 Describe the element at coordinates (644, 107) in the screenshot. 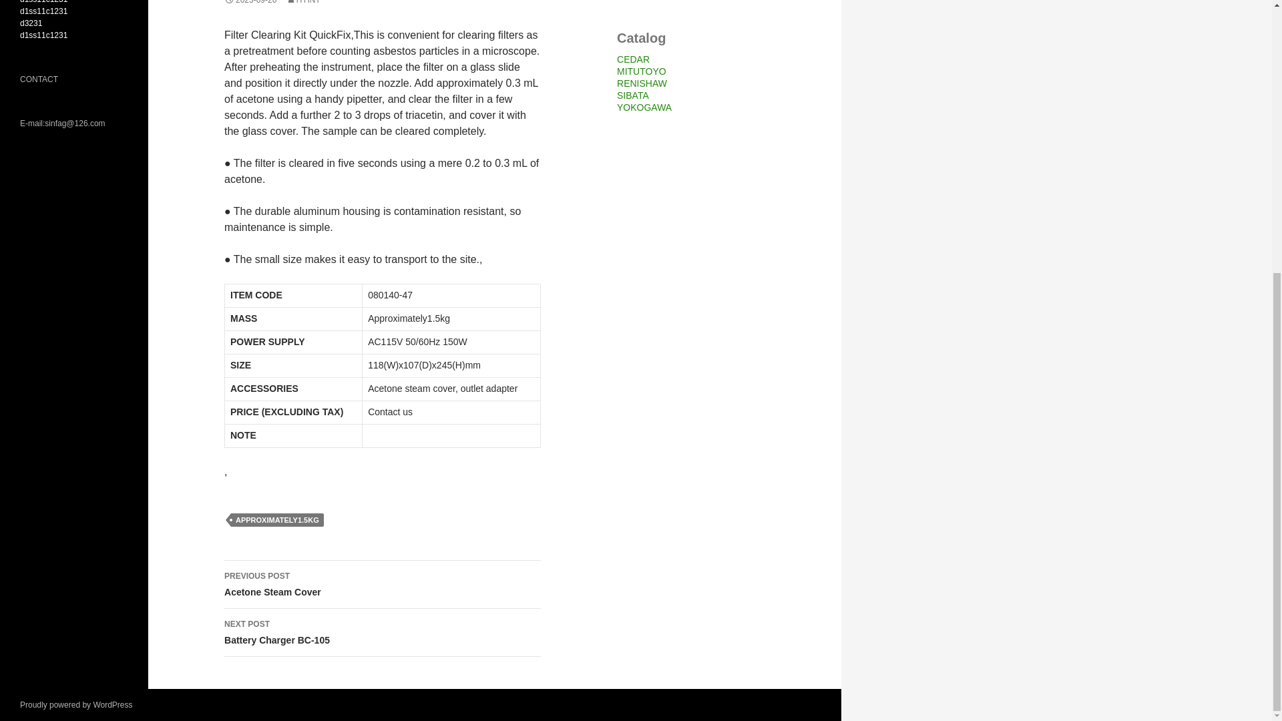

I see `Proudly powered by WordPress` at that location.